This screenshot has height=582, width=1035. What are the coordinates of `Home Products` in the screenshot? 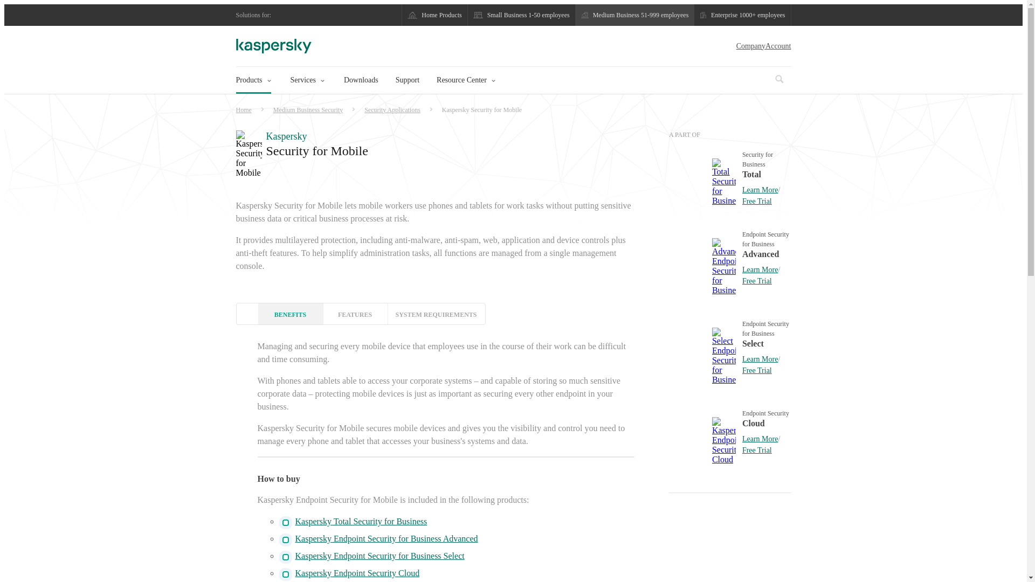 It's located at (434, 15).